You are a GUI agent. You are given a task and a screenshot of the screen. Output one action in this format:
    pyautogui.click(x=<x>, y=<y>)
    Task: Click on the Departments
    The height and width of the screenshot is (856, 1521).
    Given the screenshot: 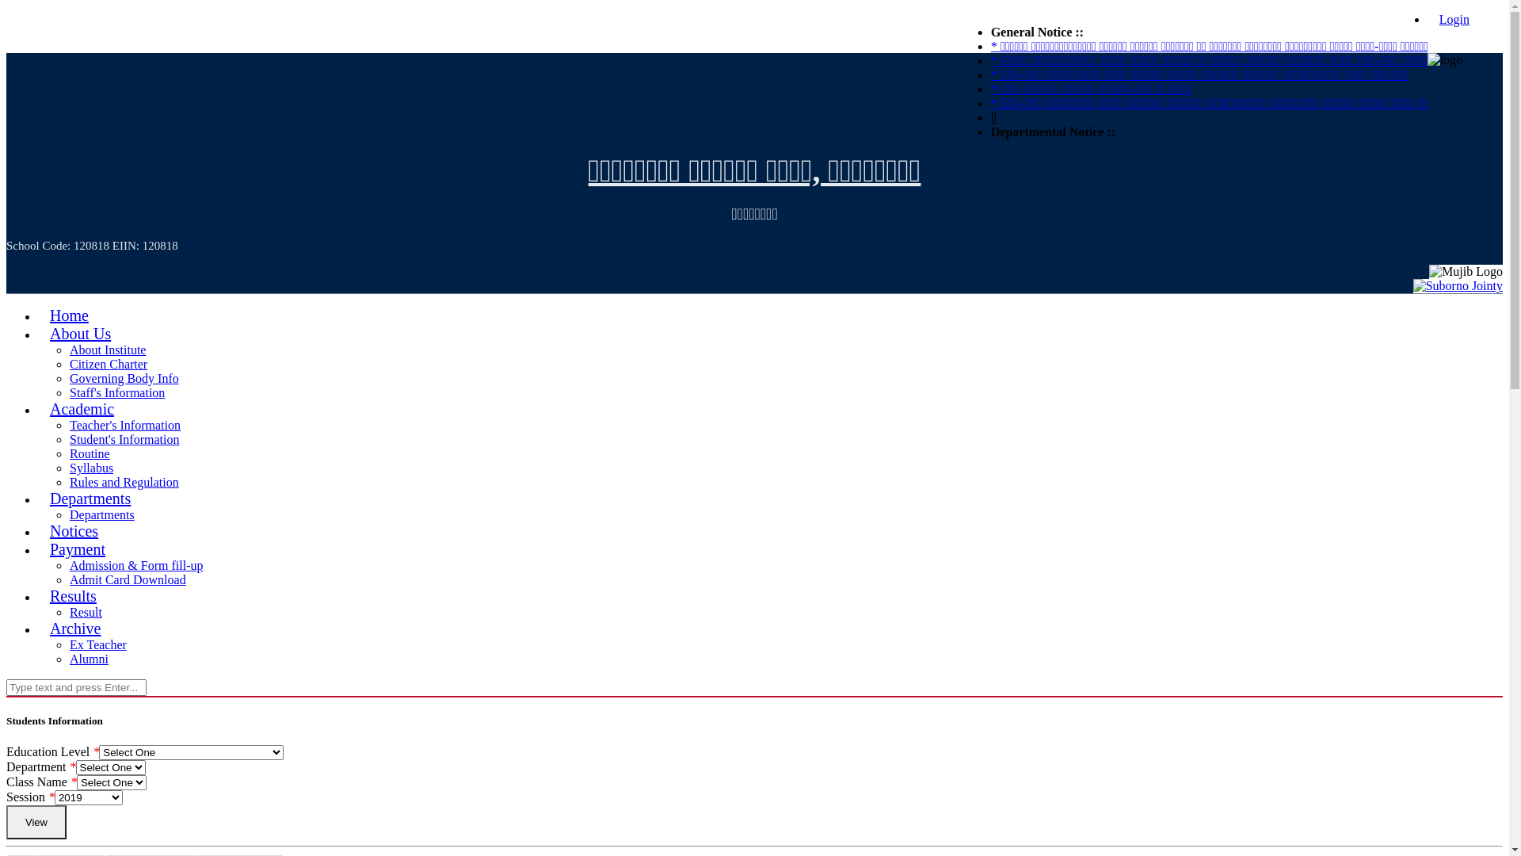 What is the action you would take?
    pyautogui.click(x=102, y=515)
    